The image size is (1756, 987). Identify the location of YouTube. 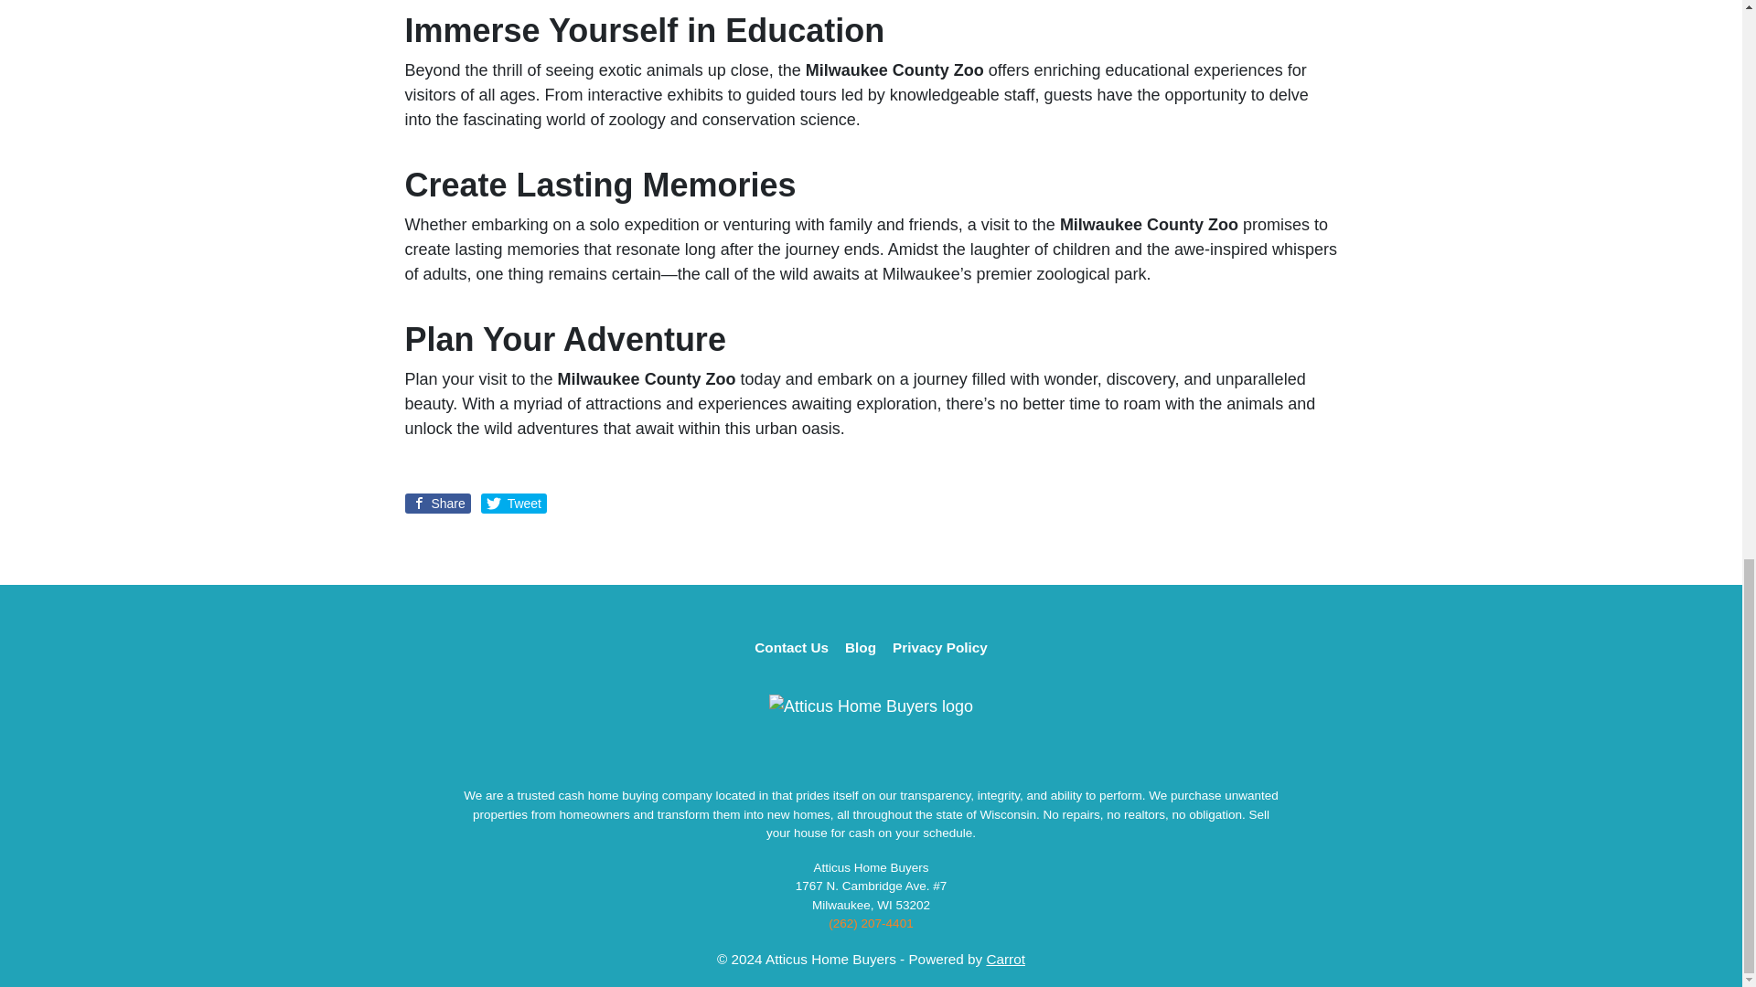
(840, 760).